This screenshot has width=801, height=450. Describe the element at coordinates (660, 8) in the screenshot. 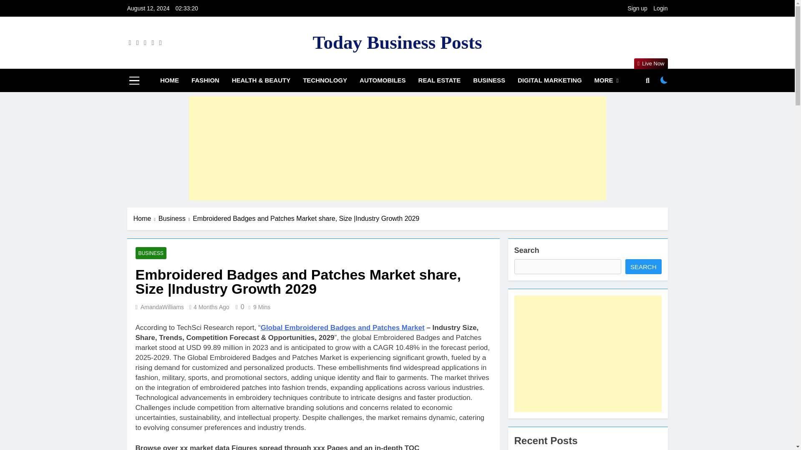

I see `Login` at that location.